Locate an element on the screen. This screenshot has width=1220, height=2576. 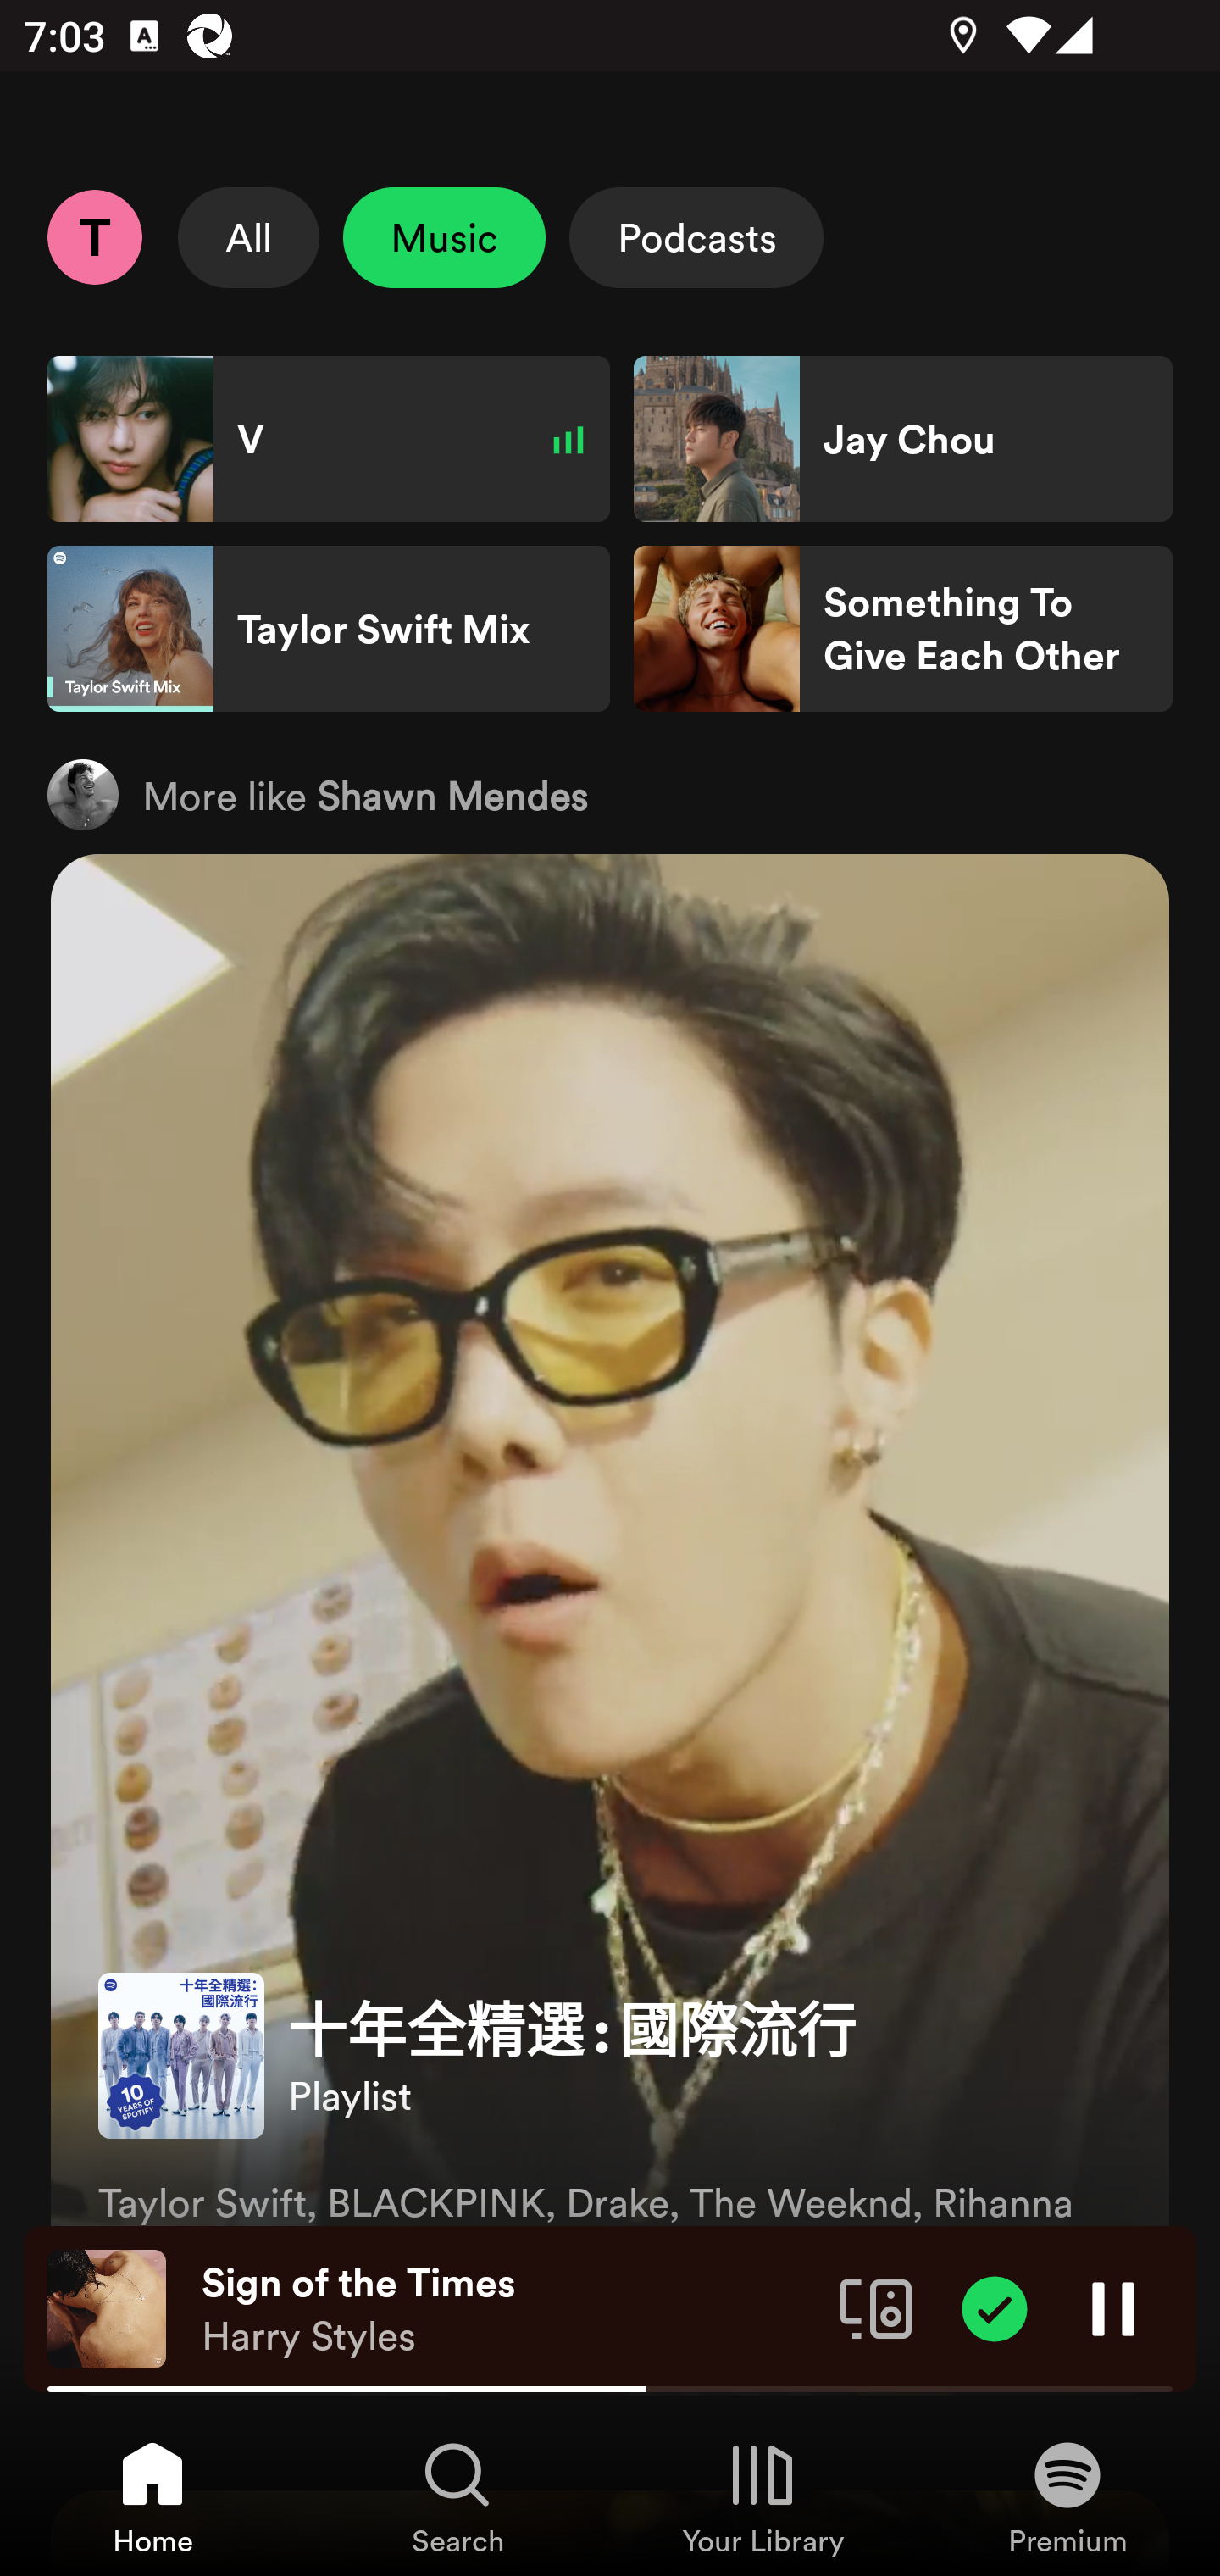
More like Shawn Mendes is located at coordinates (610, 794).